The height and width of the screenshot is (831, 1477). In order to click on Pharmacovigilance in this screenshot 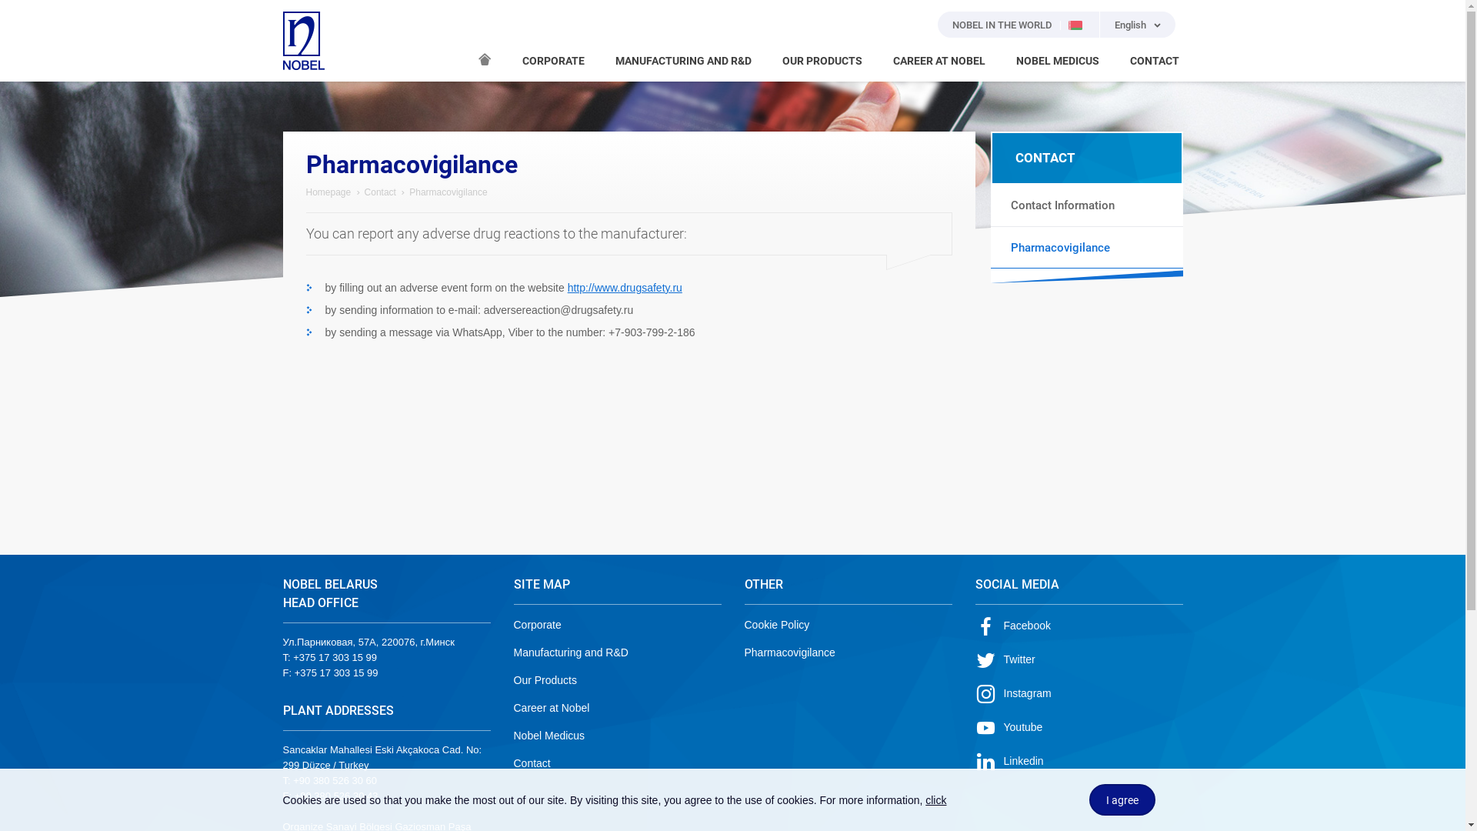, I will do `click(790, 652)`.